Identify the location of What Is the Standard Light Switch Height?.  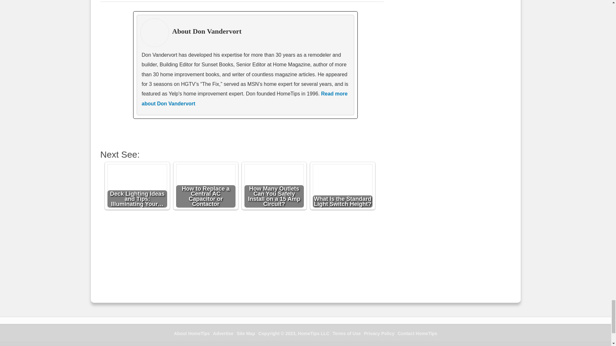
(343, 186).